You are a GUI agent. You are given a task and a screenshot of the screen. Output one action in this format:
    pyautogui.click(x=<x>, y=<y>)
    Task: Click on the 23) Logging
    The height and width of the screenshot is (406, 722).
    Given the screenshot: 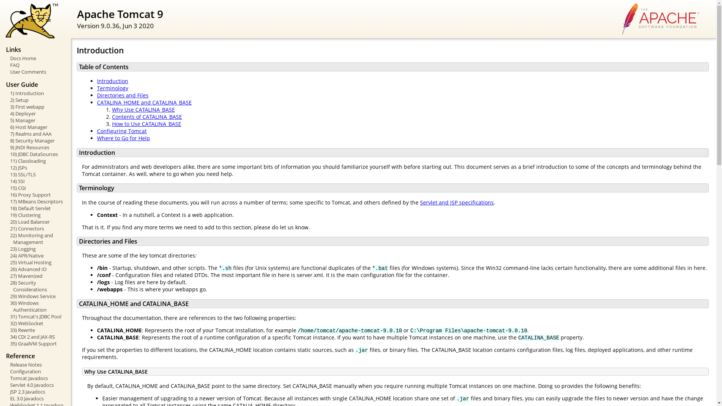 What is the action you would take?
    pyautogui.click(x=36, y=249)
    